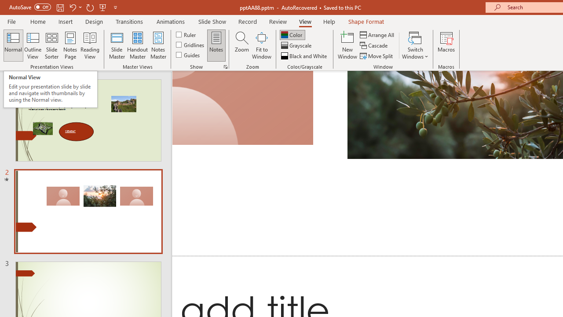 This screenshot has height=317, width=563. Describe the element at coordinates (347, 45) in the screenshot. I see `New Window` at that location.